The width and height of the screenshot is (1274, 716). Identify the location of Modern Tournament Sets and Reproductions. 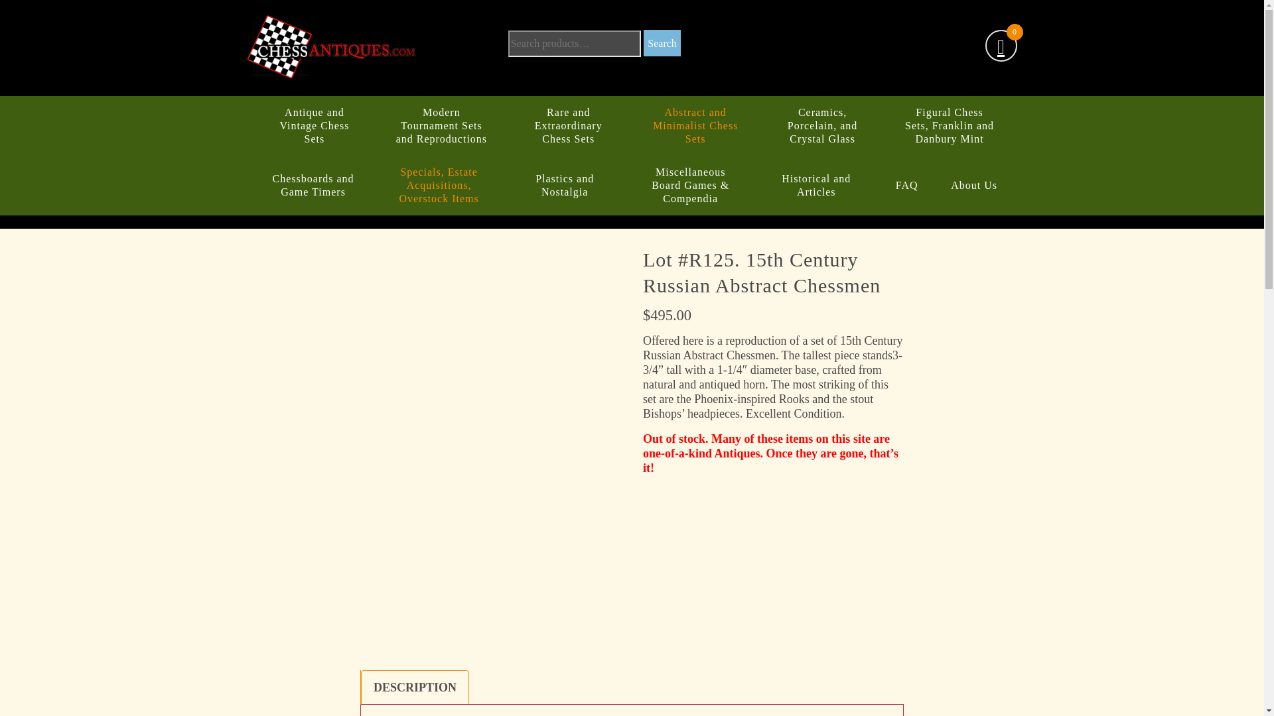
(441, 126).